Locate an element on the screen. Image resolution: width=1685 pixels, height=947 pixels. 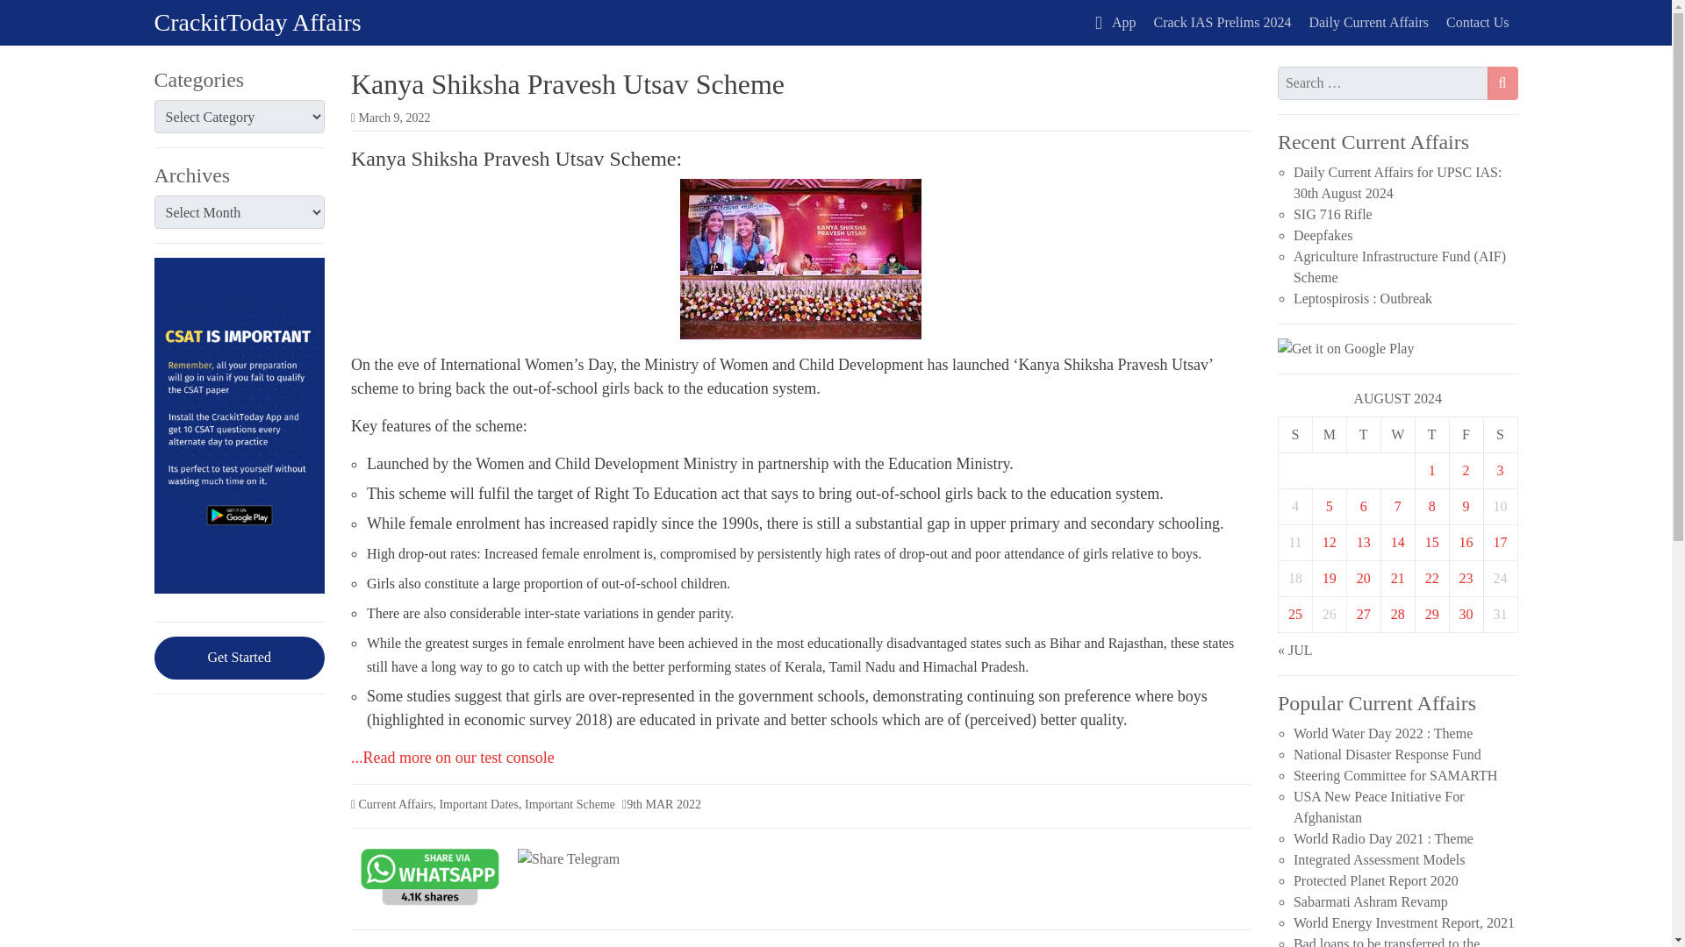
Daily Current Affairs is located at coordinates (1367, 23).